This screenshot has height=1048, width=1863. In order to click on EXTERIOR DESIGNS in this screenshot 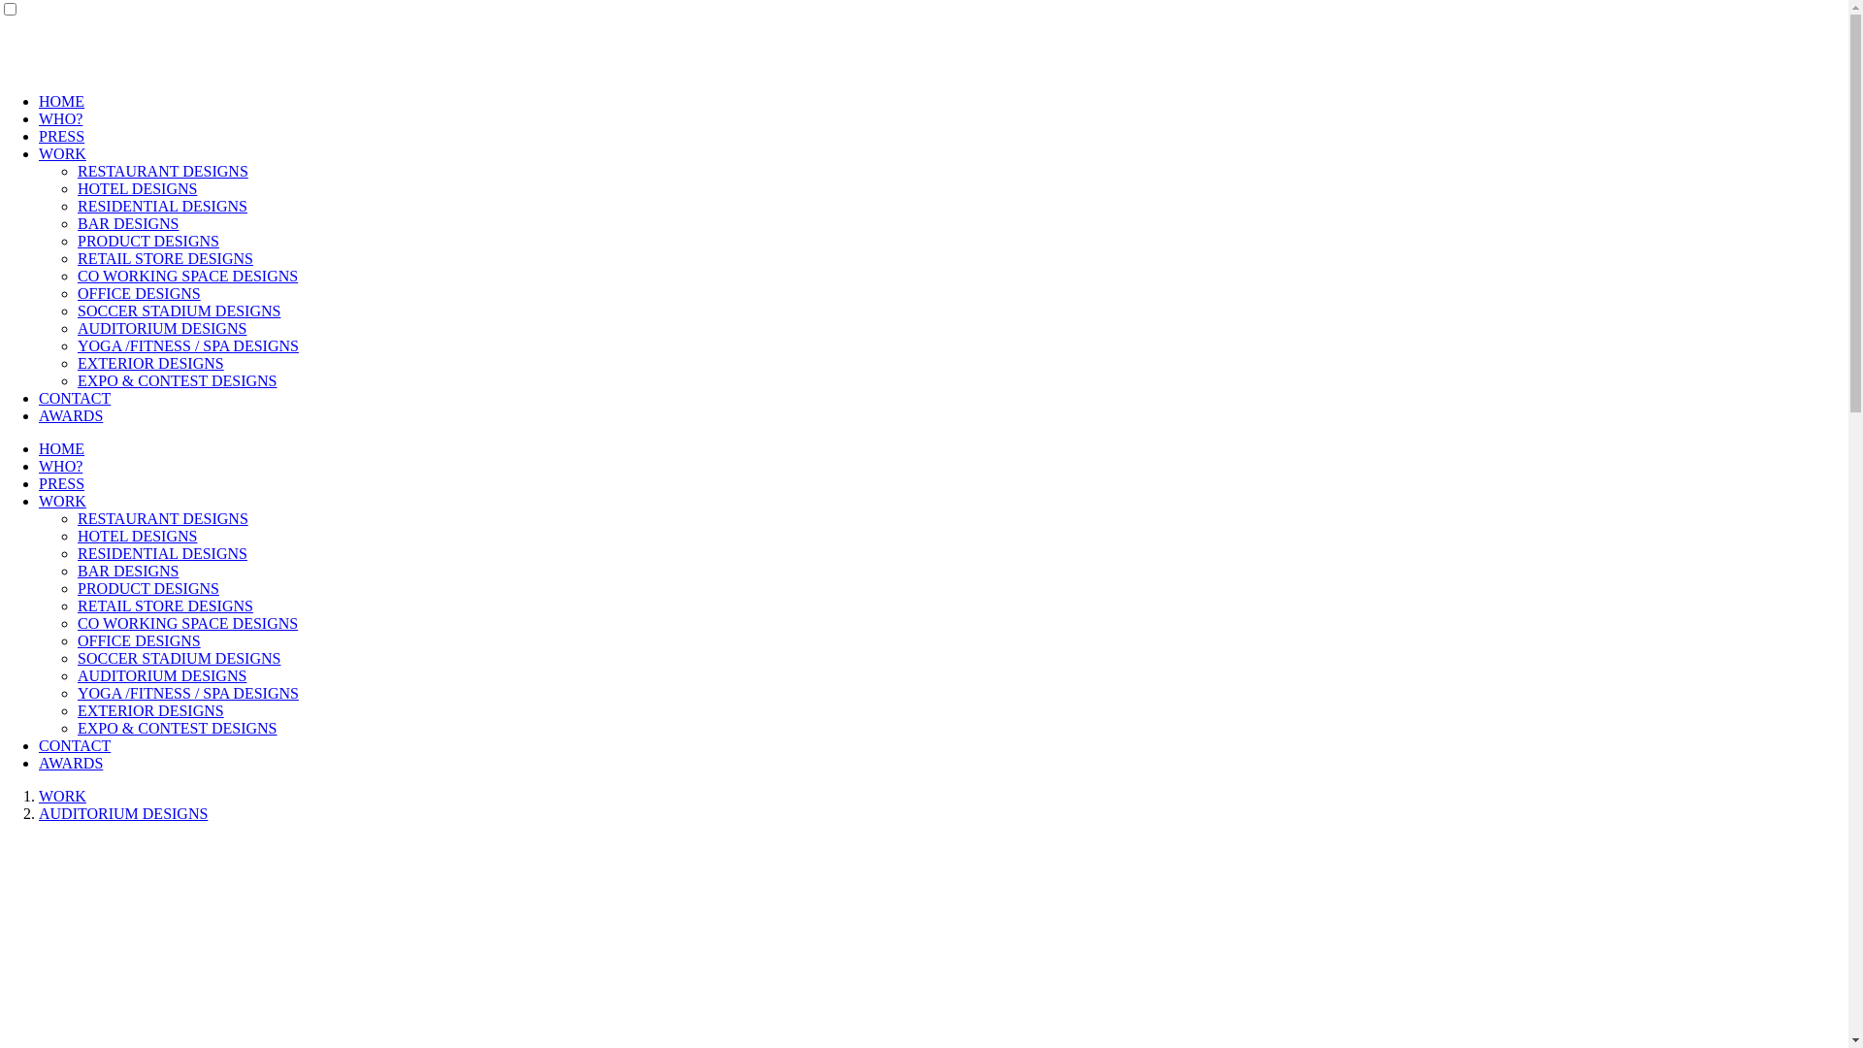, I will do `click(151, 710)`.